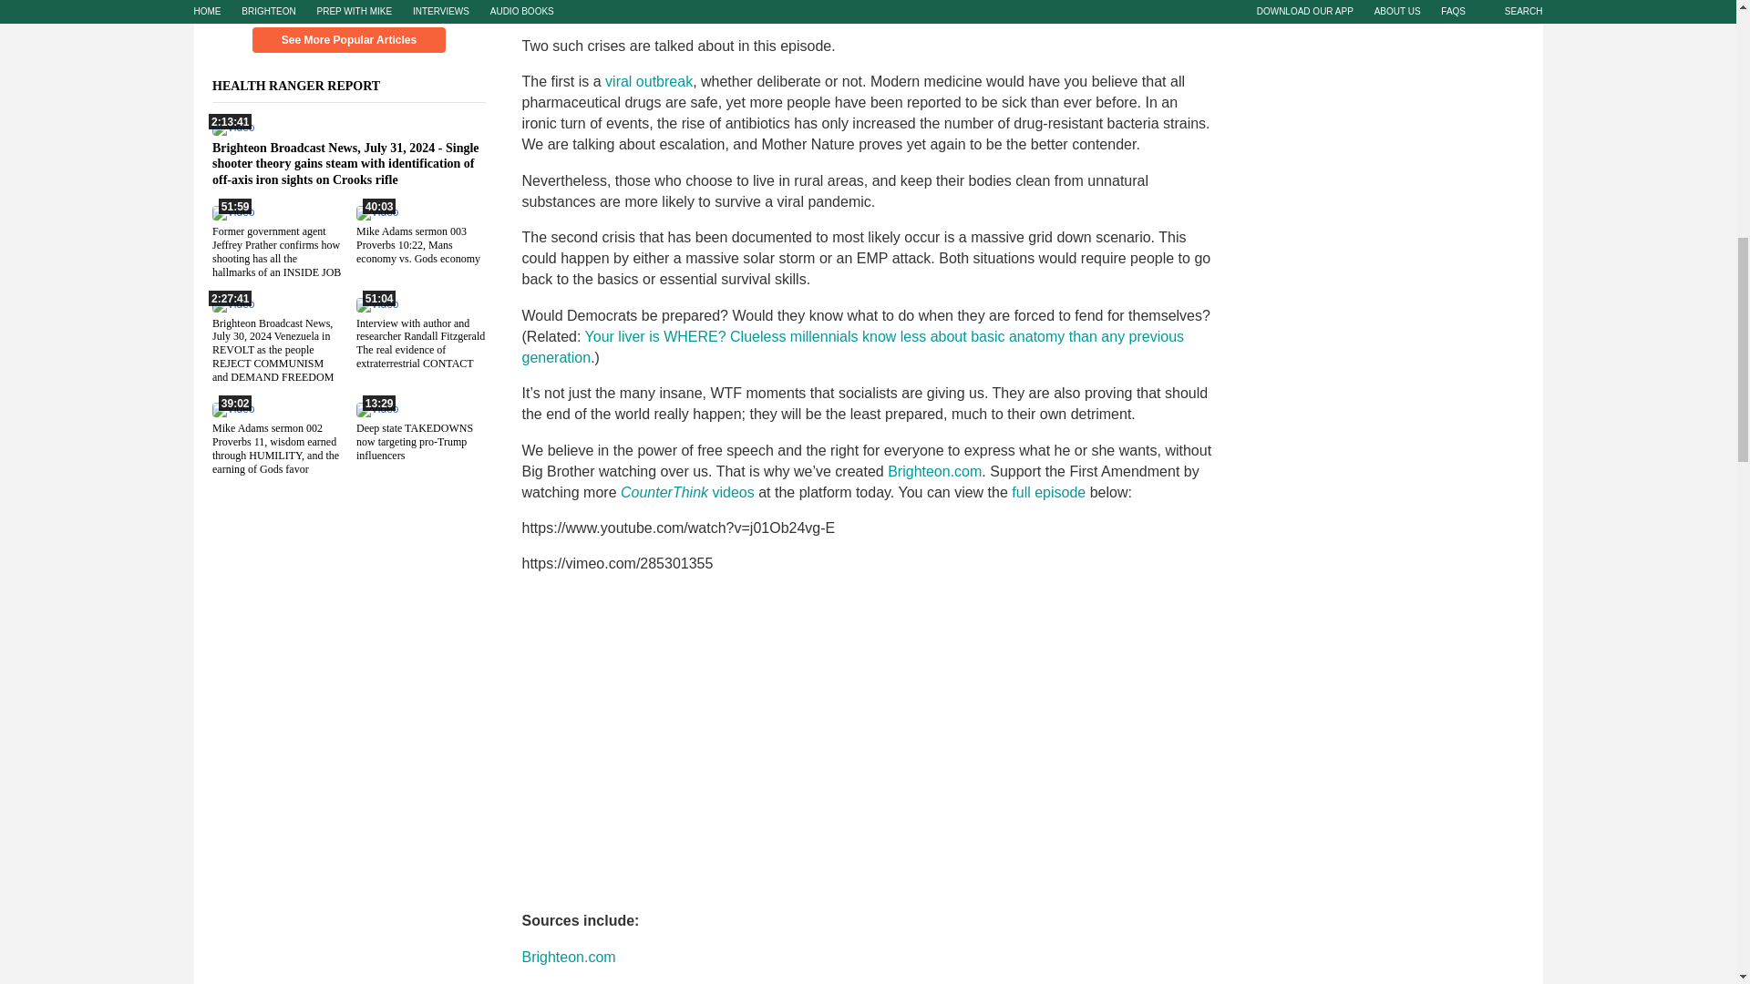 Image resolution: width=1750 pixels, height=984 pixels. What do you see at coordinates (376, 211) in the screenshot?
I see `47:21` at bounding box center [376, 211].